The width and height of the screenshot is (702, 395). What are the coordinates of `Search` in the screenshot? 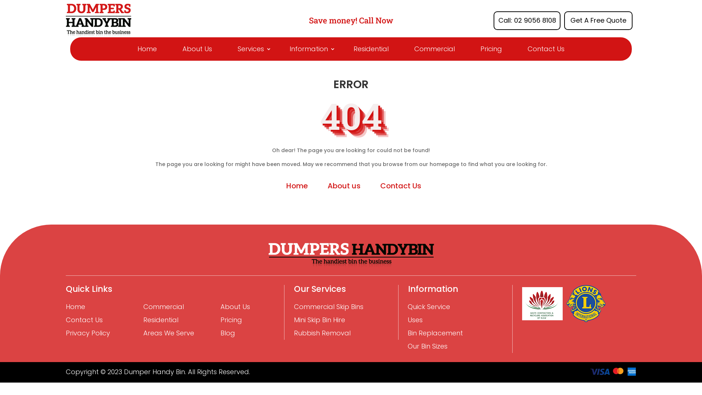 It's located at (20, 7).